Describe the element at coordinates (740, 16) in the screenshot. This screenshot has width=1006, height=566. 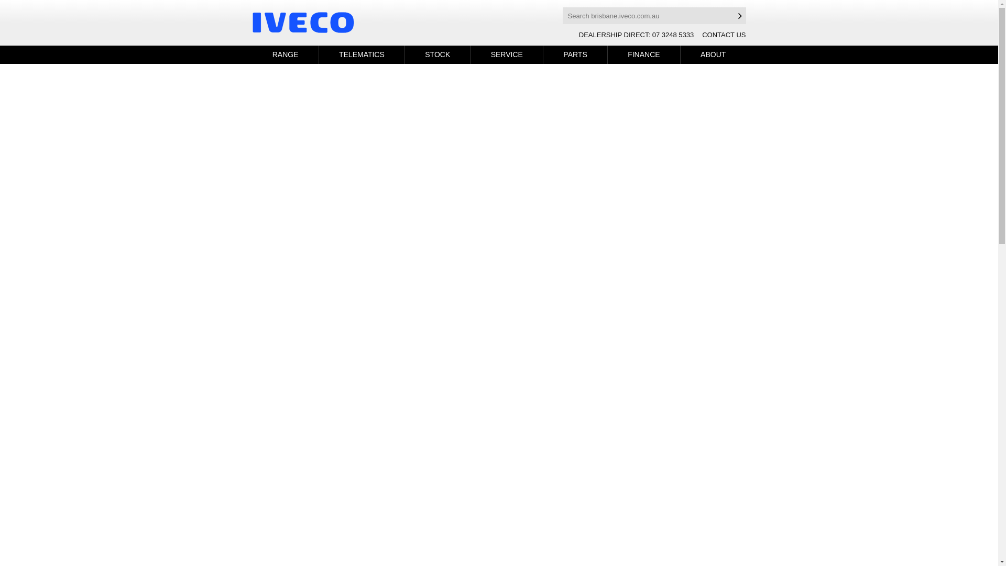
I see `Search` at that location.